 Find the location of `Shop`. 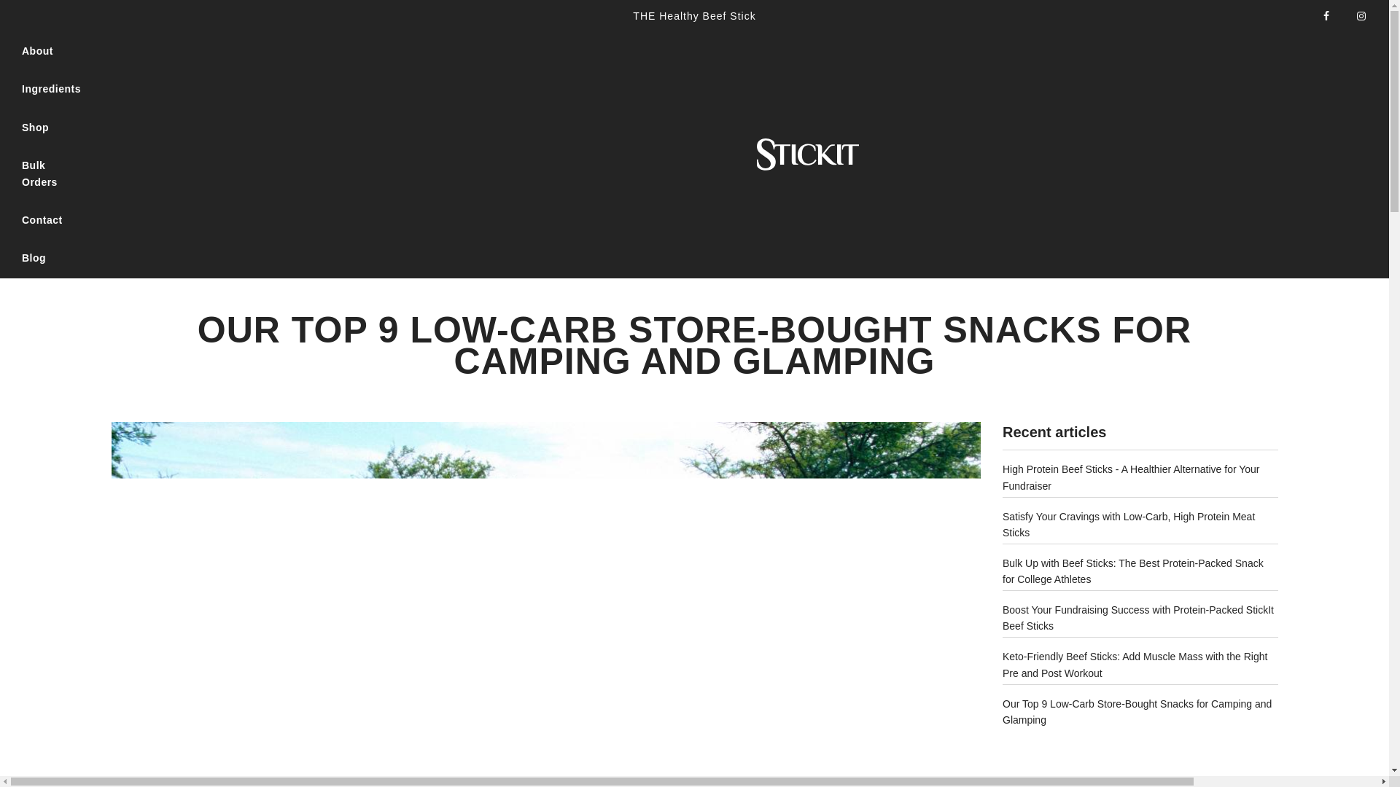

Shop is located at coordinates (35, 127).